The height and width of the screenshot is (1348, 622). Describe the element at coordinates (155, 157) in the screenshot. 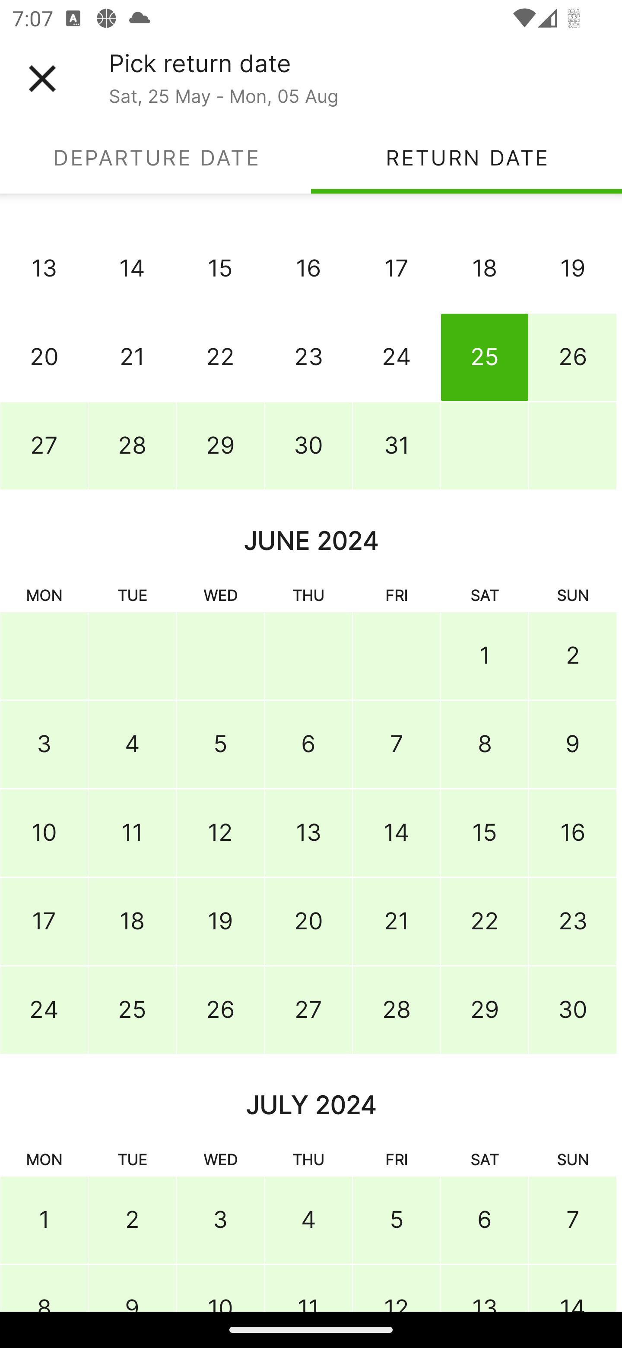

I see `Departure Date DEPARTURE DATE` at that location.